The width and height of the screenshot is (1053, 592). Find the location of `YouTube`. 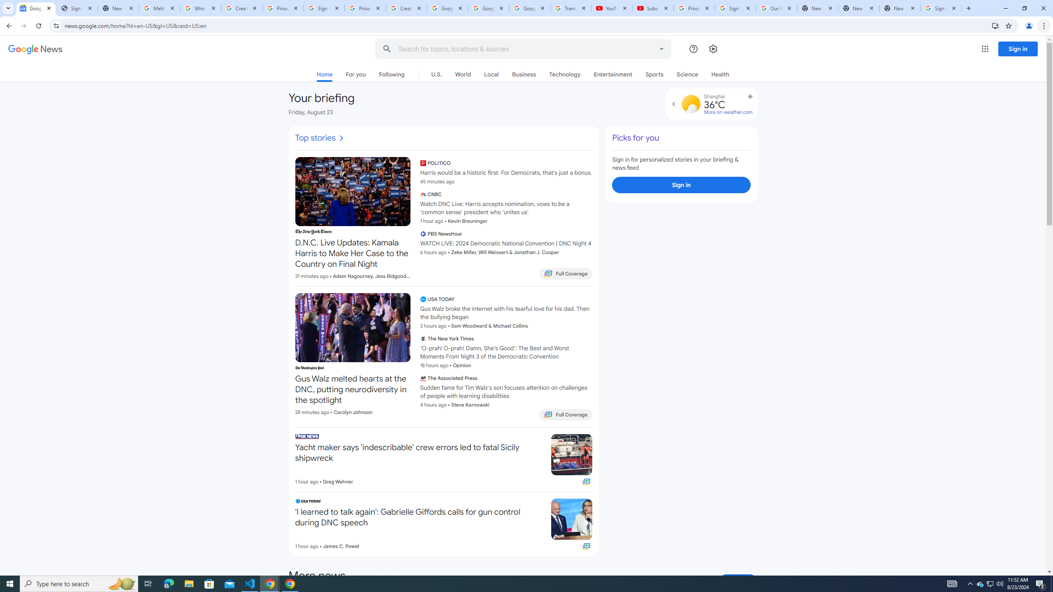

YouTube is located at coordinates (612, 8).